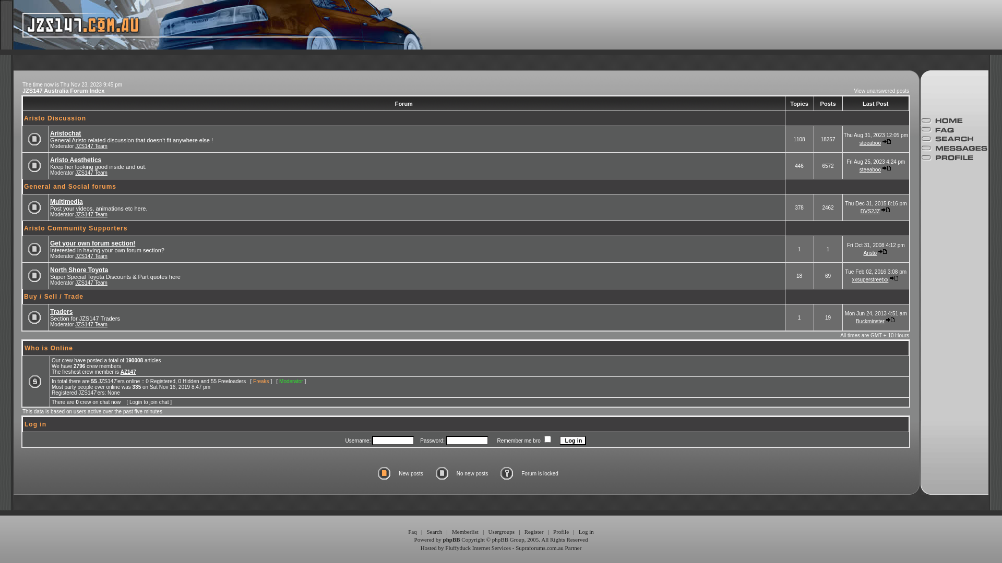 Image resolution: width=1002 pixels, height=563 pixels. I want to click on View unanswered posts, so click(882, 91).